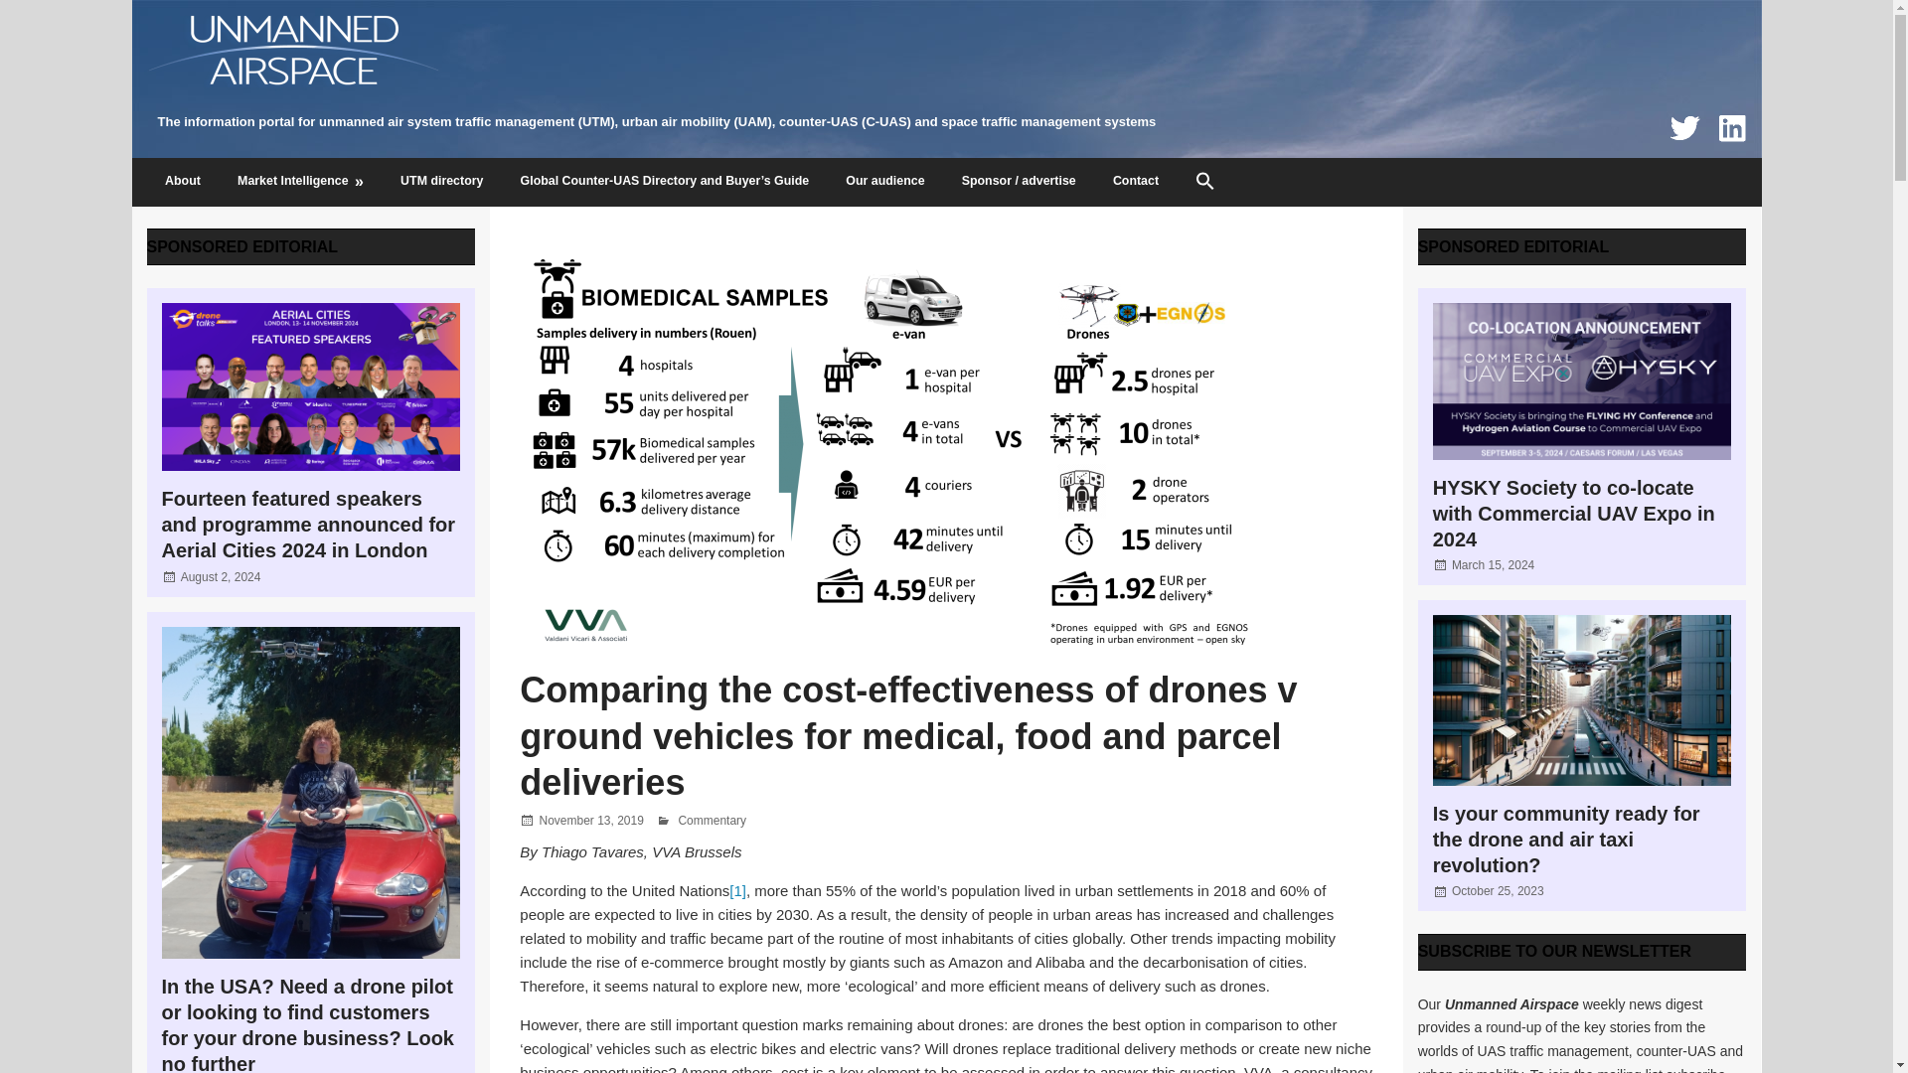 The width and height of the screenshot is (1908, 1073). Describe the element at coordinates (183, 183) in the screenshot. I see `About` at that location.